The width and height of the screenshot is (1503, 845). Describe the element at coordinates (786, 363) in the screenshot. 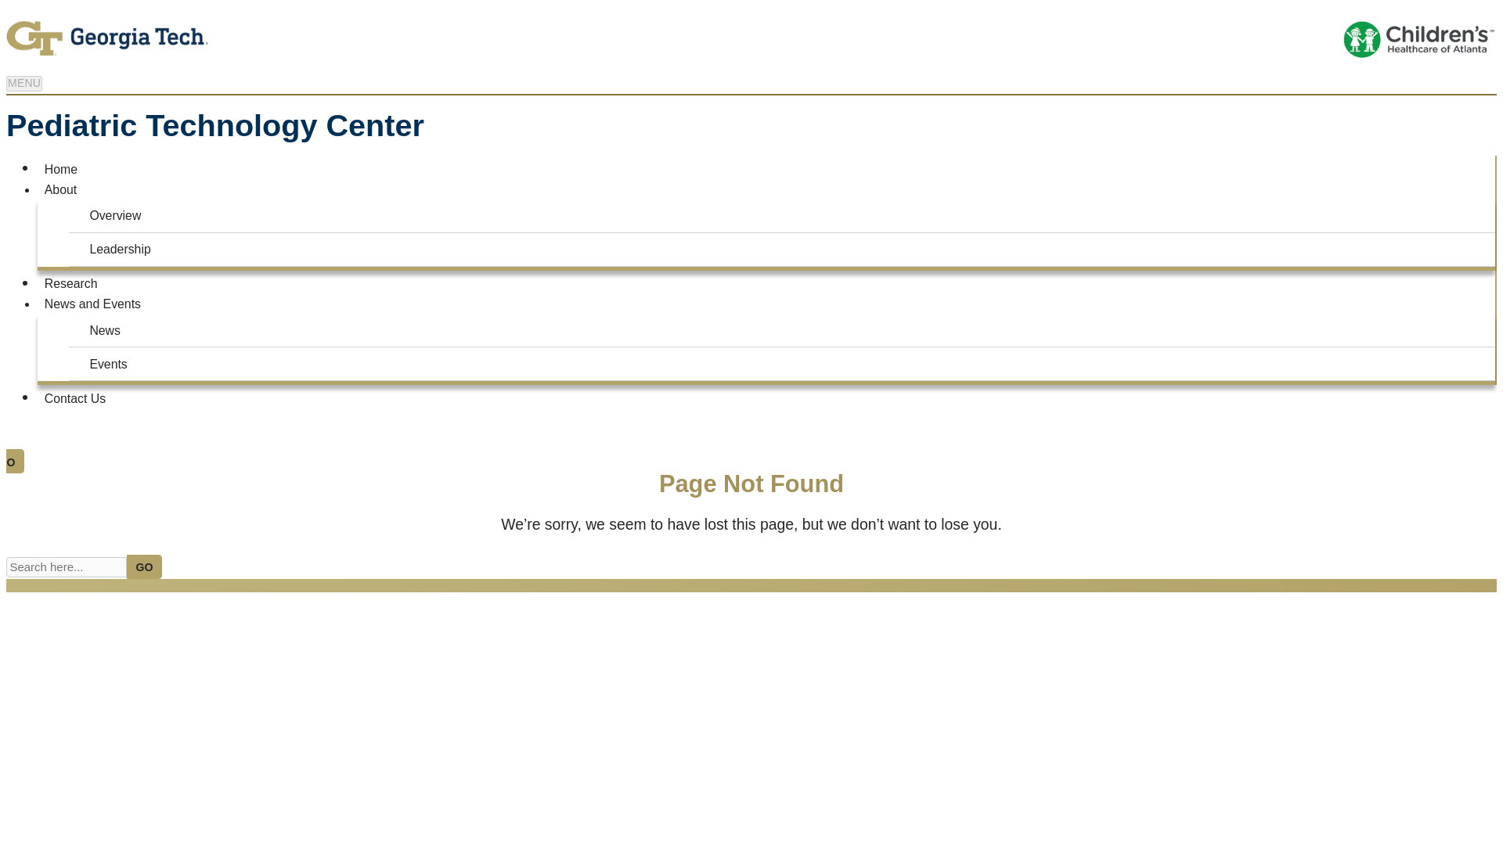

I see `Events` at that location.